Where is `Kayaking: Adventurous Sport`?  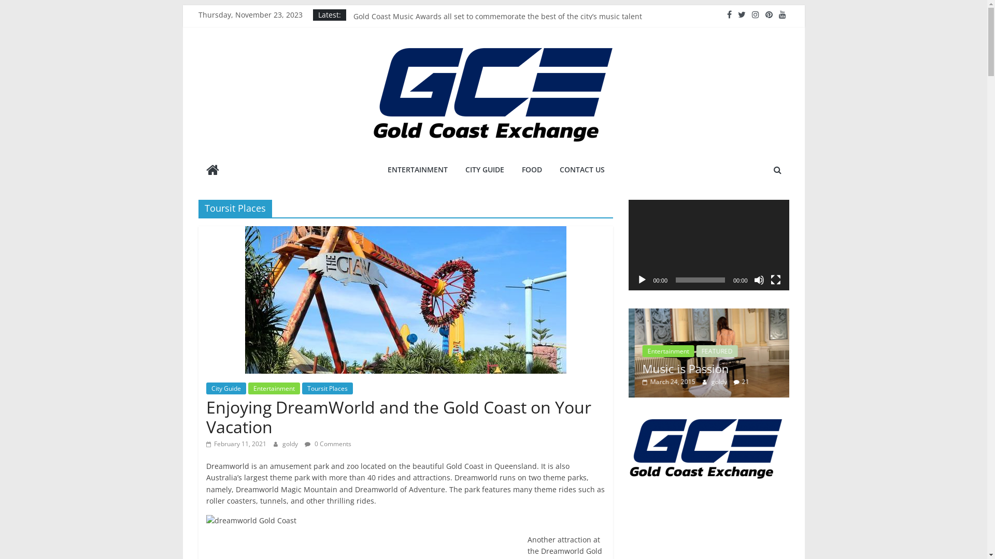 Kayaking: Adventurous Sport is located at coordinates (580, 314).